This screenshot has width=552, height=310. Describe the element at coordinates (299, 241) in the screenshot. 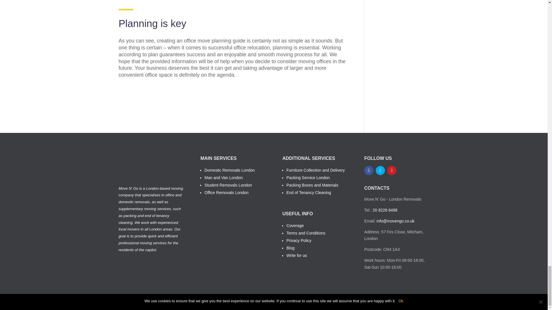

I see `Privacy Policy` at that location.